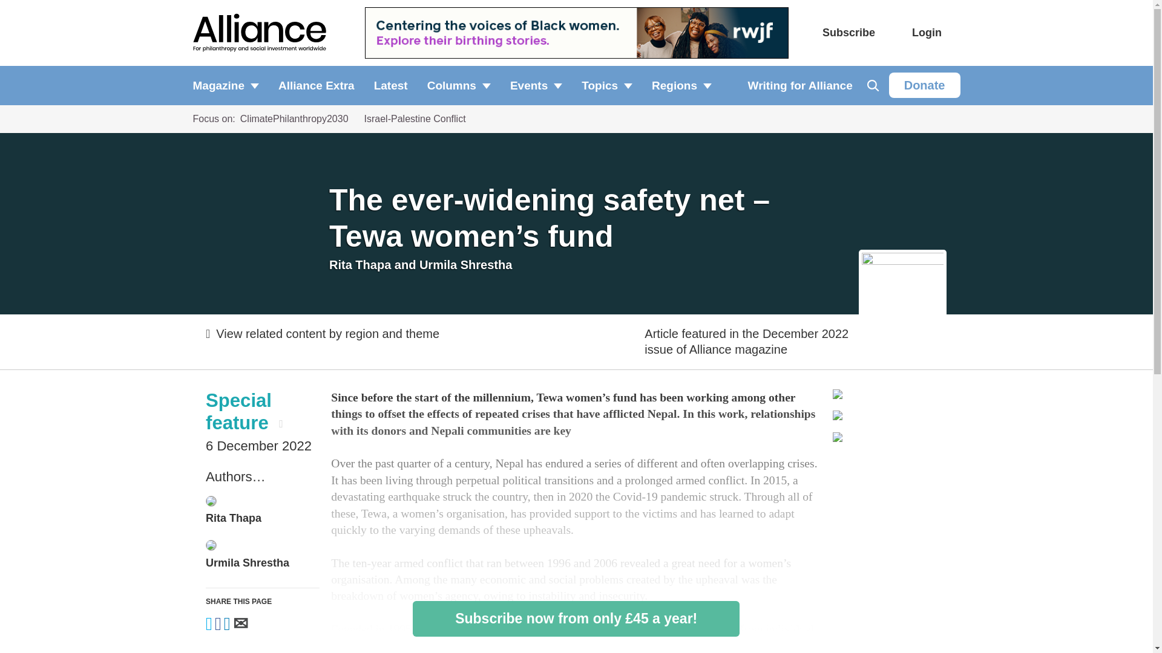 The height and width of the screenshot is (653, 1162). I want to click on Donate, so click(925, 85).